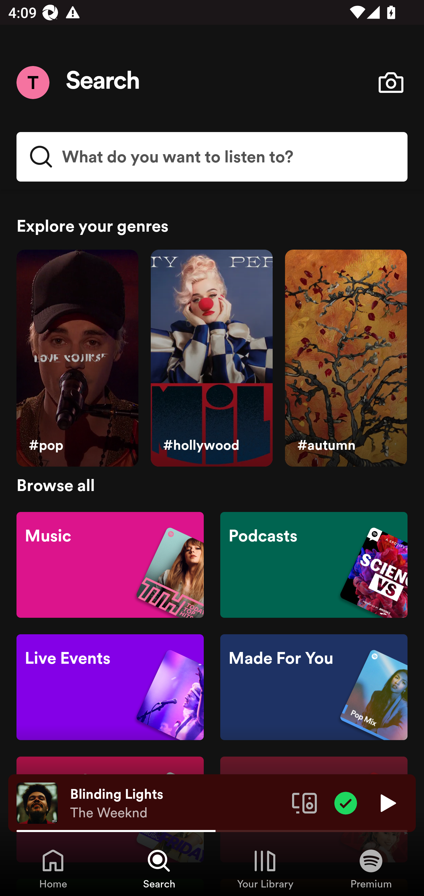  What do you see at coordinates (265, 868) in the screenshot?
I see `Your Library, Tab 3 of 4 Your Library Your Library` at bounding box center [265, 868].